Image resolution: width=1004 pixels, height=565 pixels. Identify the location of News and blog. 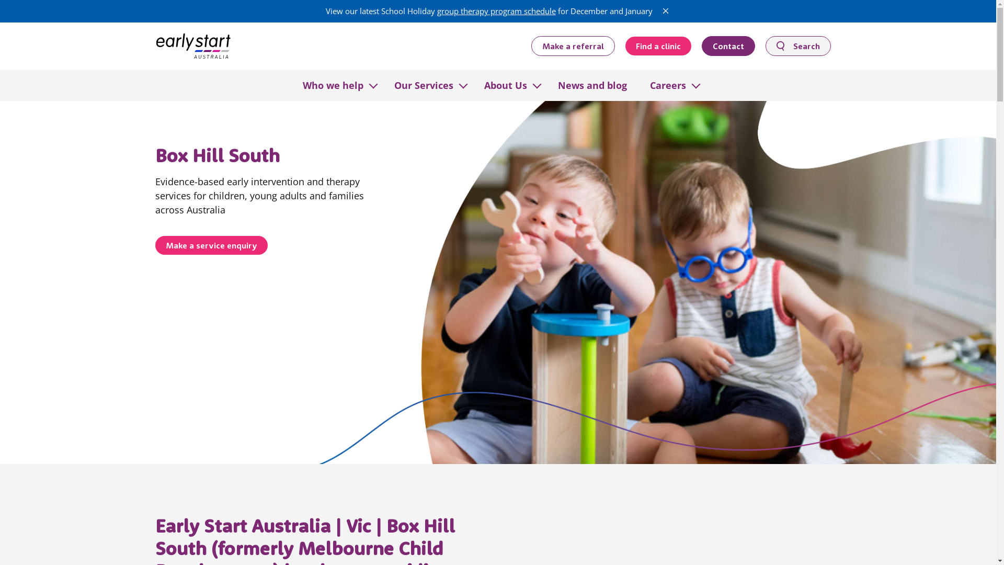
(592, 85).